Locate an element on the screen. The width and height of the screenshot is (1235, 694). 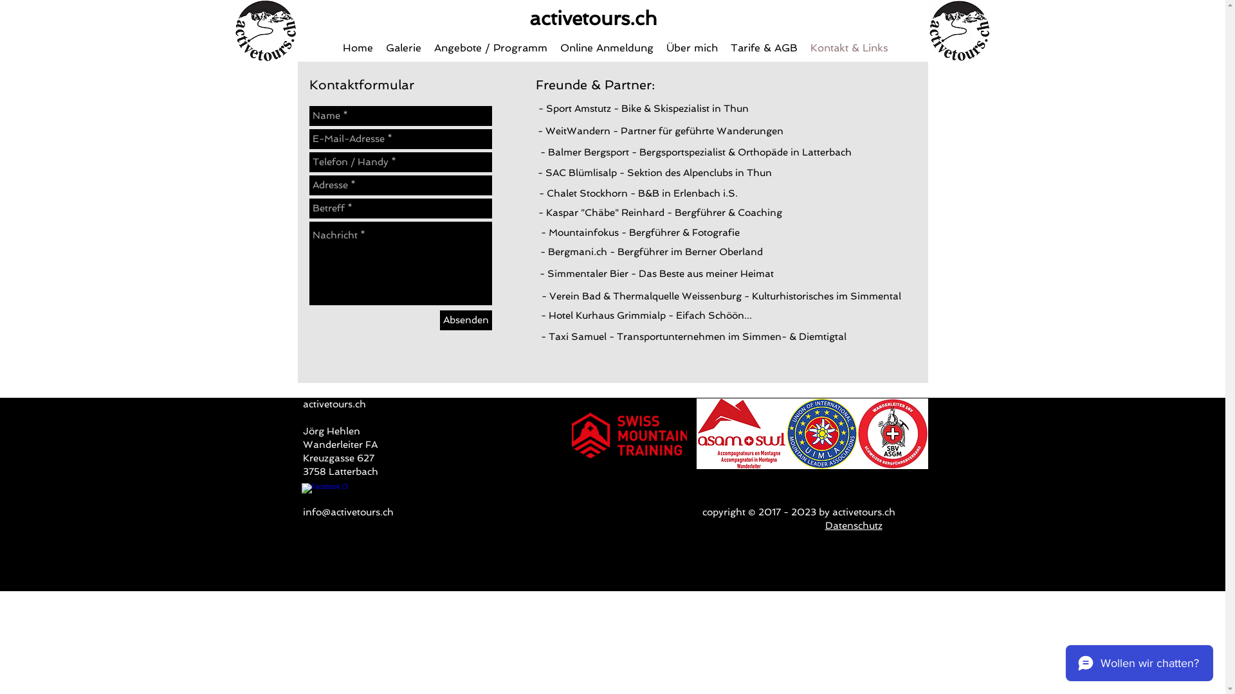
- Taxi Samuel - Transportunternehmen im Simmen- & Diemtigtal is located at coordinates (693, 337).